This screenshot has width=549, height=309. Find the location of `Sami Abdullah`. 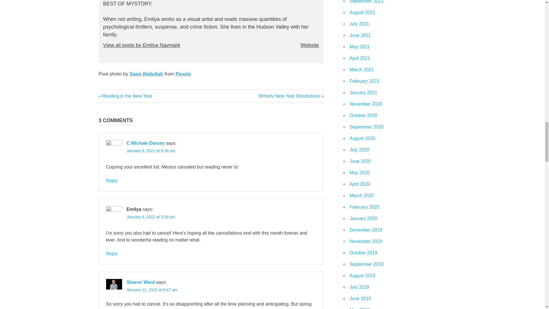

Sami Abdullah is located at coordinates (112, 181).